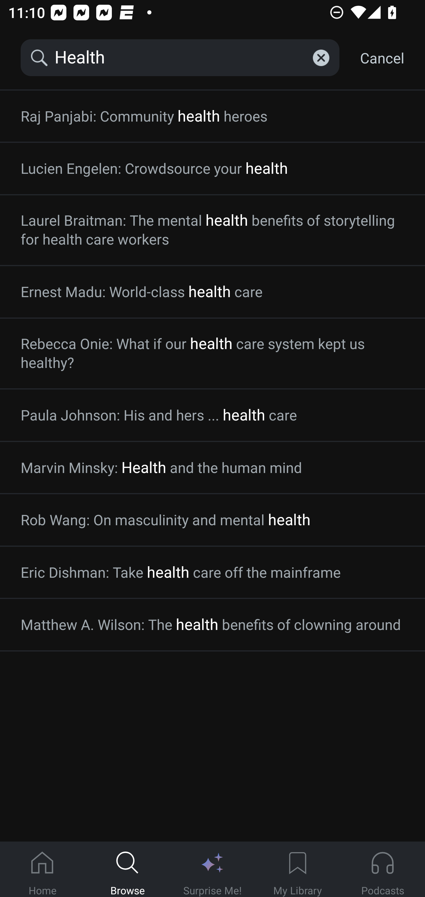 The width and height of the screenshot is (425, 897). I want to click on Marvin Minsky: Health and the human mind, so click(212, 468).